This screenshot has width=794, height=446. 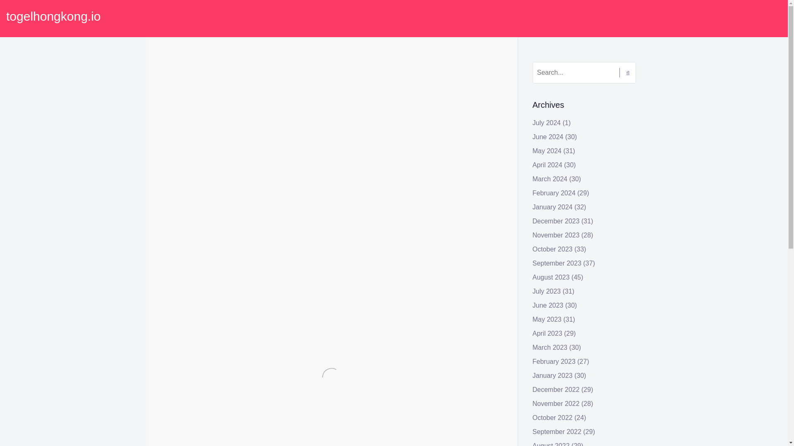 What do you see at coordinates (552, 418) in the screenshot?
I see `October 2022` at bounding box center [552, 418].